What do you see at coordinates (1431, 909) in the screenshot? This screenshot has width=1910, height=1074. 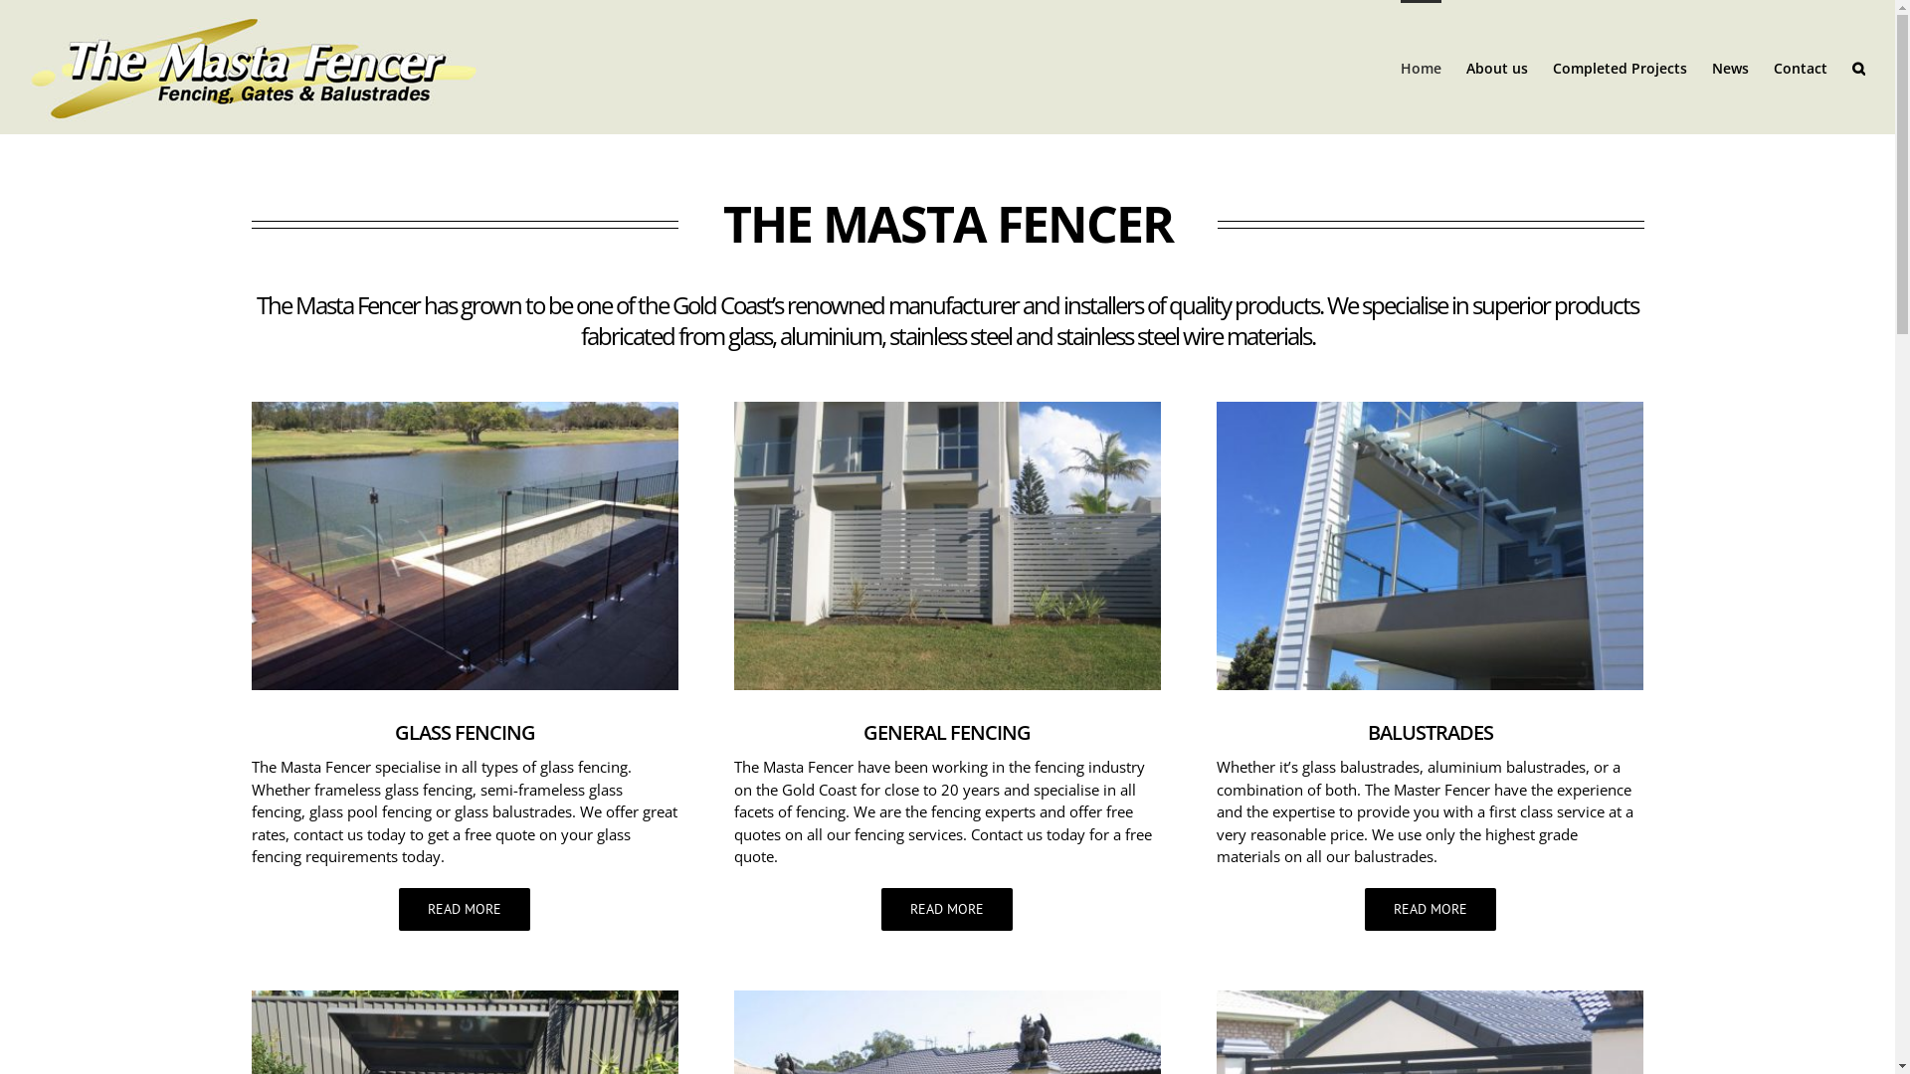 I see `READ MORE` at bounding box center [1431, 909].